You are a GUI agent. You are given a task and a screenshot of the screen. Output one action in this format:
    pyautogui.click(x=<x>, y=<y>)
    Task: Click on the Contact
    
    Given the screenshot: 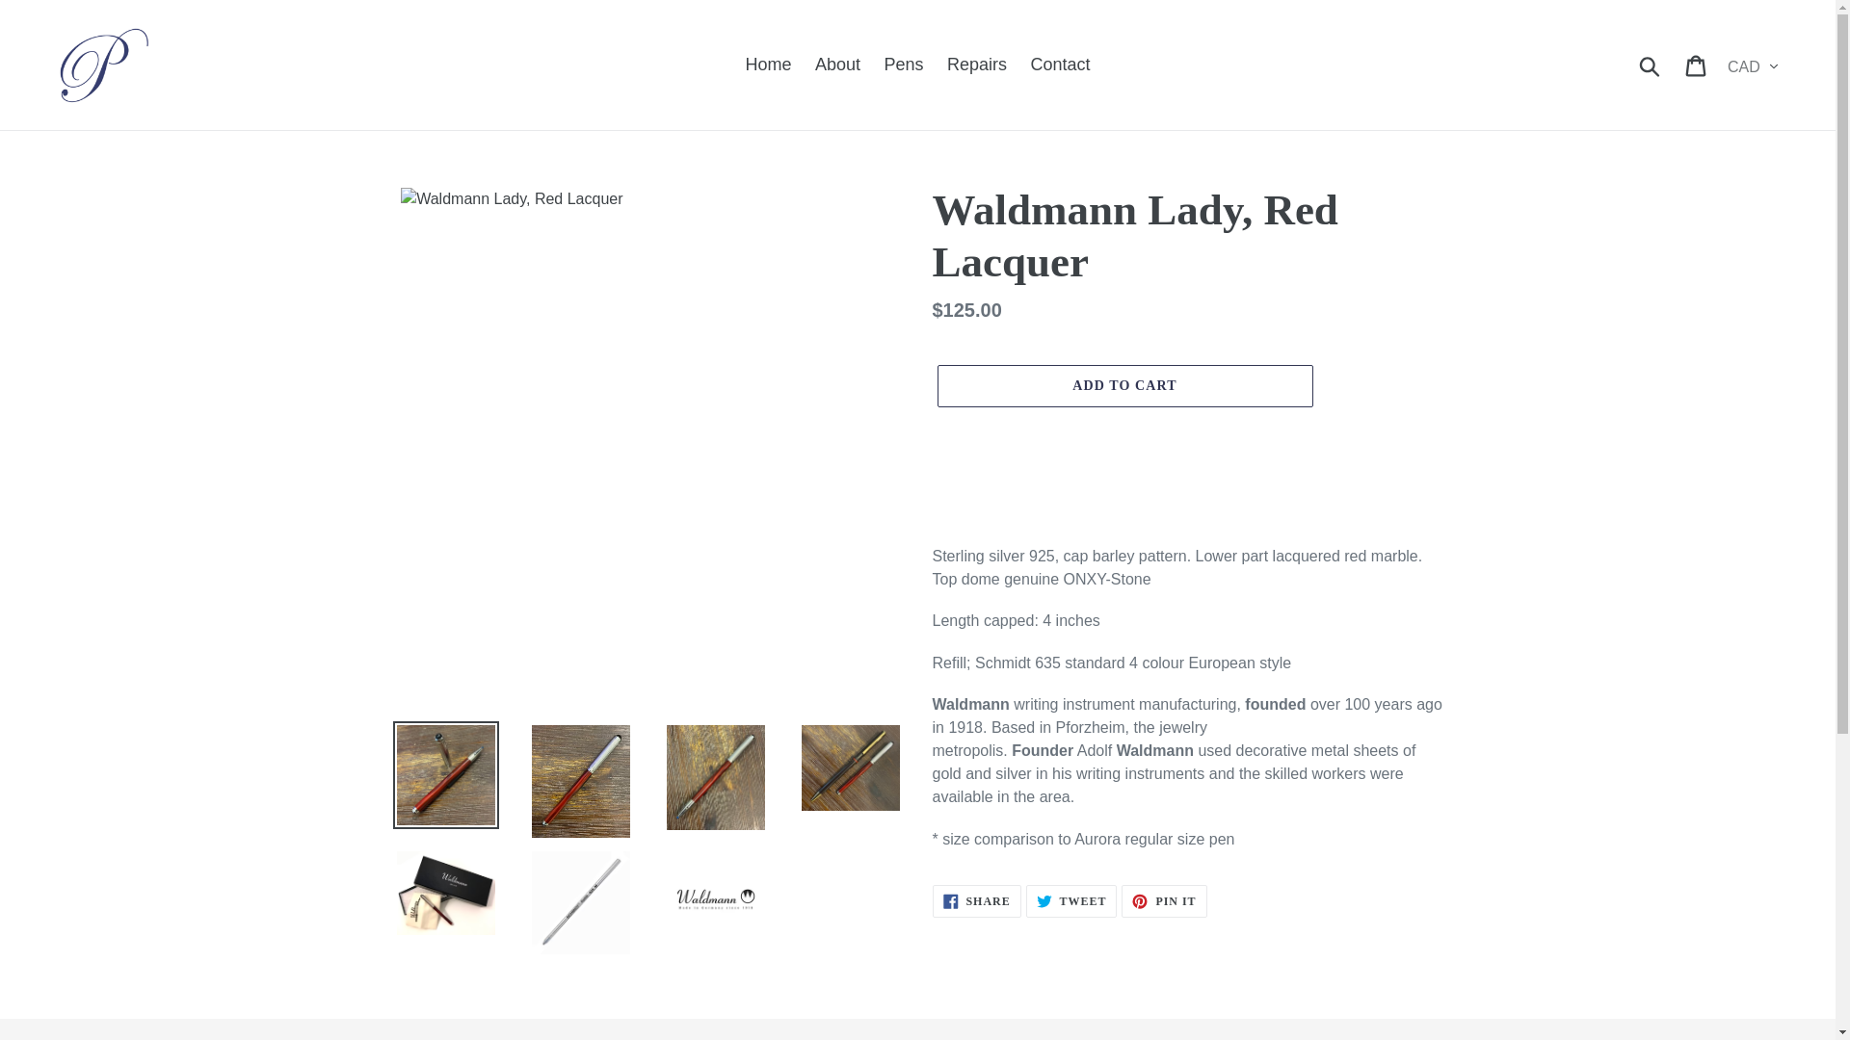 What is the action you would take?
    pyautogui.click(x=976, y=901)
    